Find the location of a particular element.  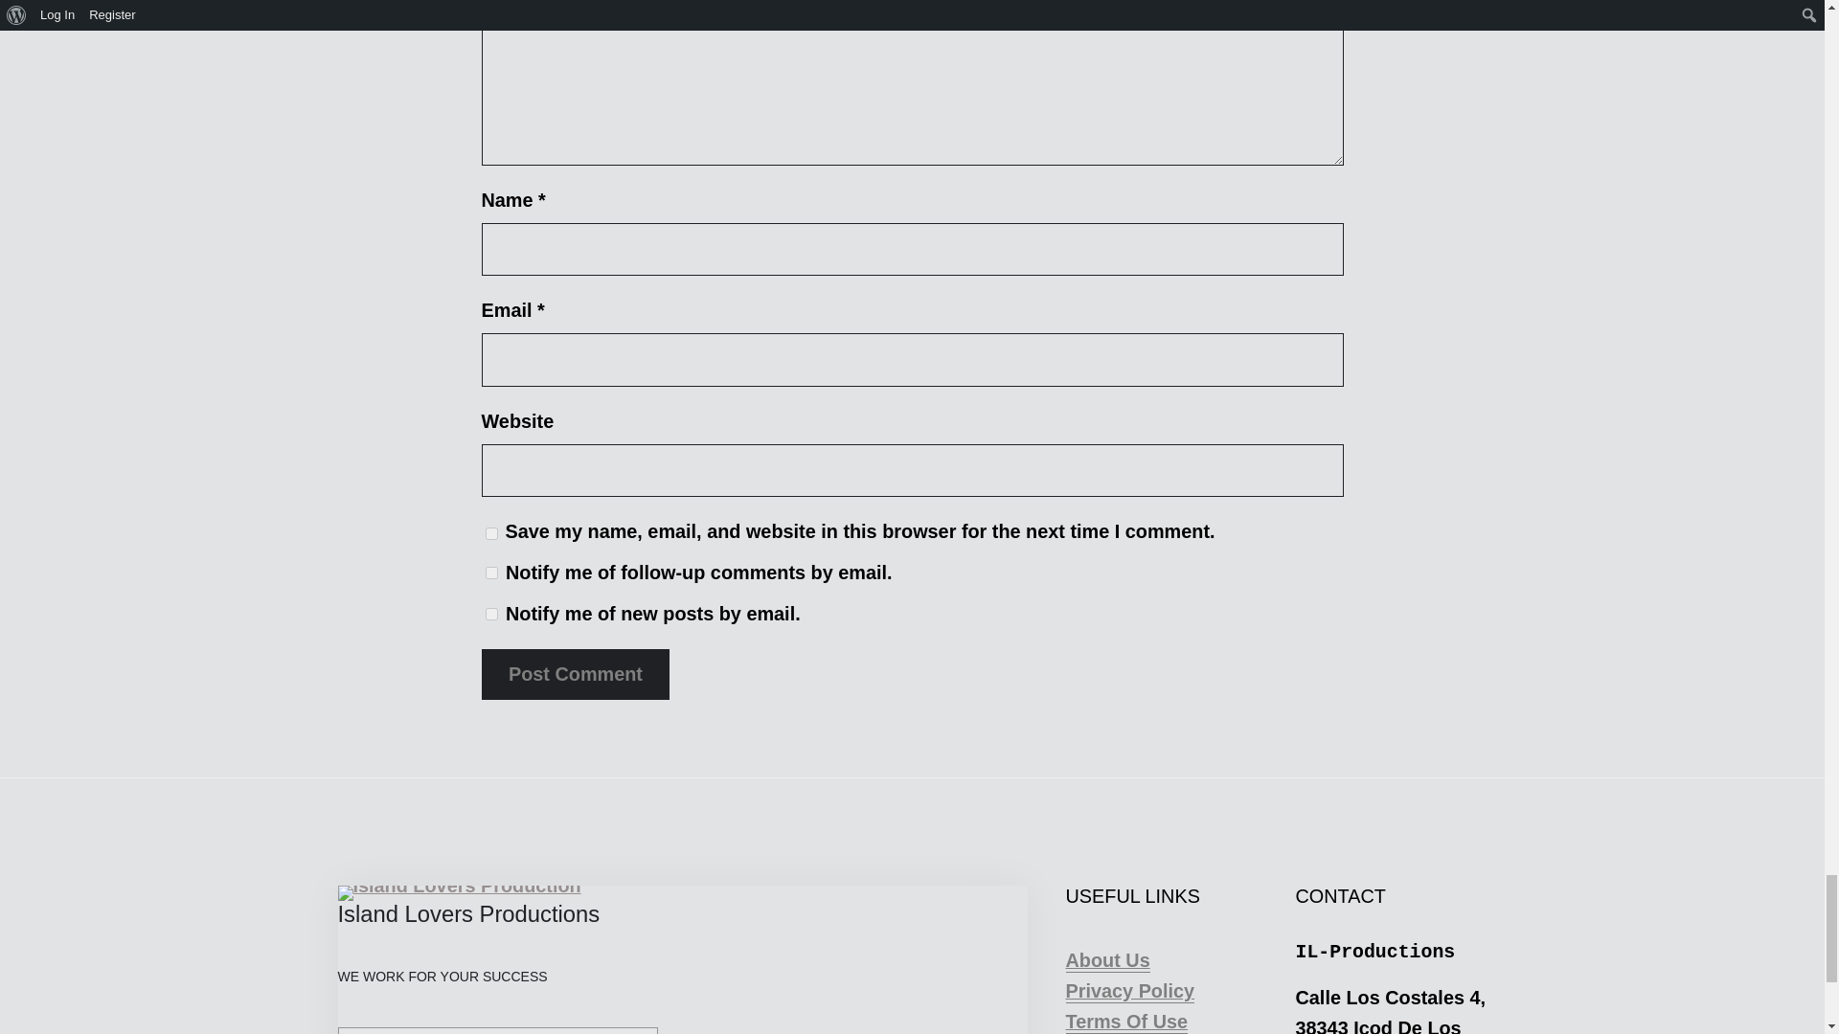

Search is located at coordinates (726, 1030).